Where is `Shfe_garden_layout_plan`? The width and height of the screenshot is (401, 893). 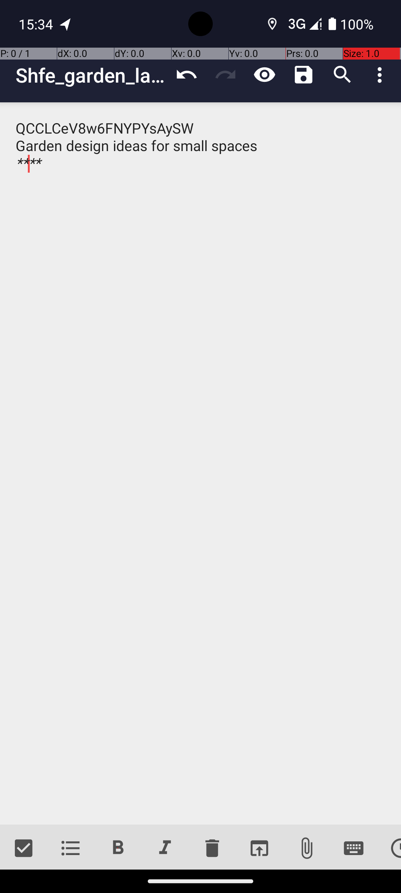 Shfe_garden_layout_plan is located at coordinates (91, 75).